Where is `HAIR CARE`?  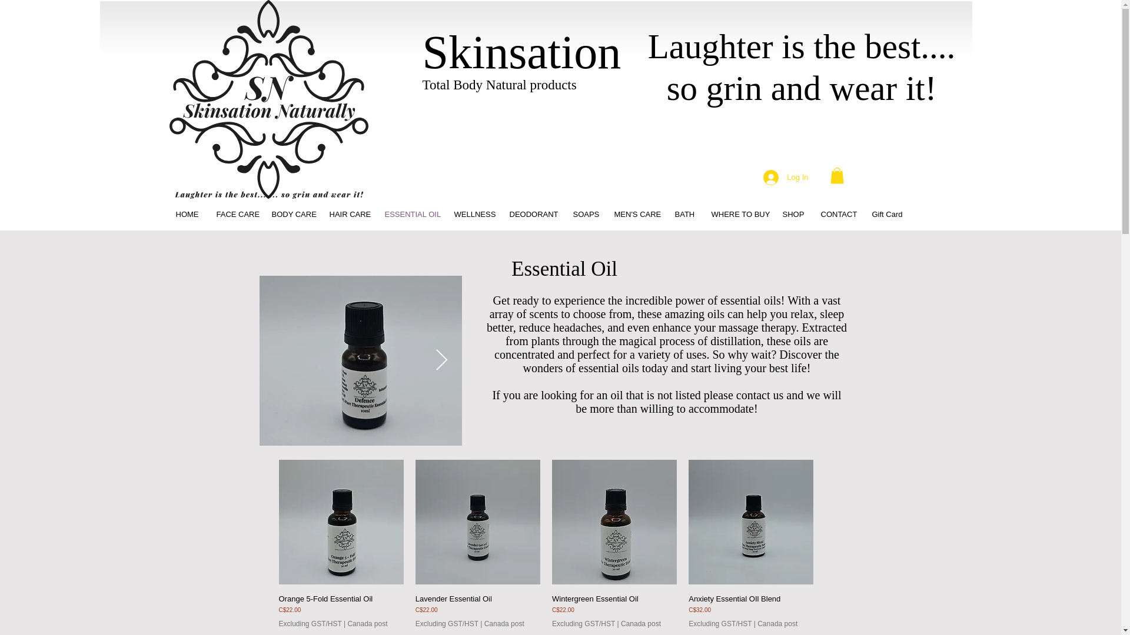 HAIR CARE is located at coordinates (347, 214).